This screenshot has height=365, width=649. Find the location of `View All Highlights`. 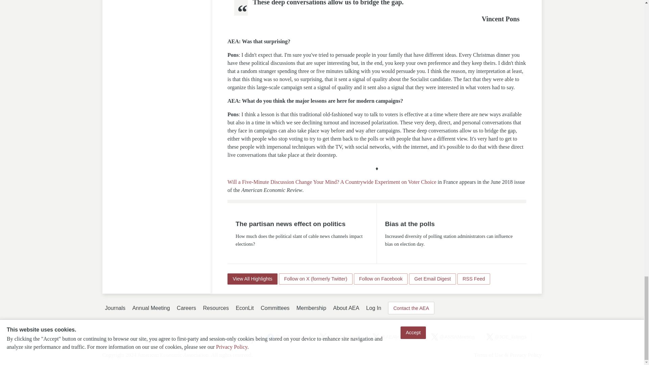

View All Highlights is located at coordinates (253, 278).